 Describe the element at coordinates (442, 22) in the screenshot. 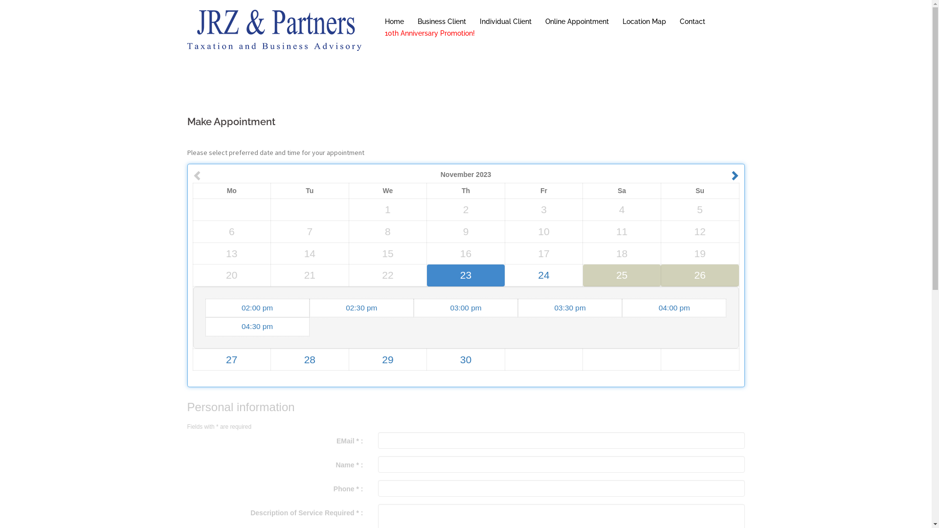

I see `Business Client` at that location.